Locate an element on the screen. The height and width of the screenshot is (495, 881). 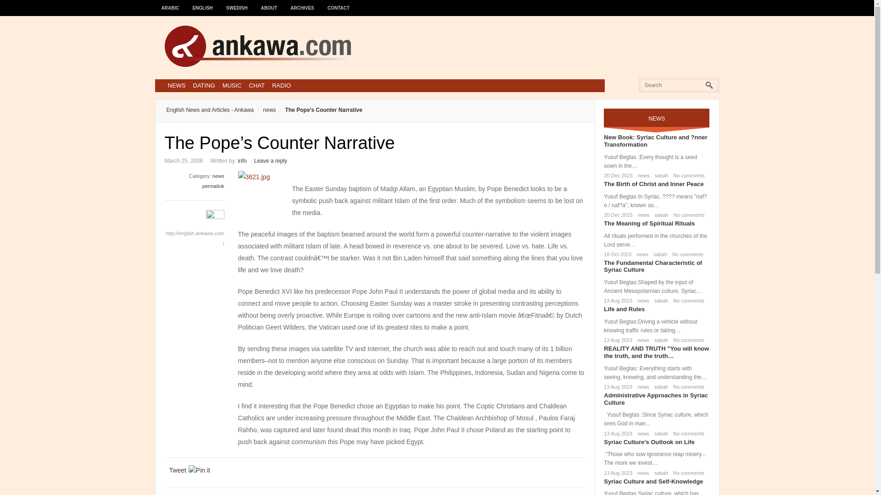
Tweet is located at coordinates (177, 470).